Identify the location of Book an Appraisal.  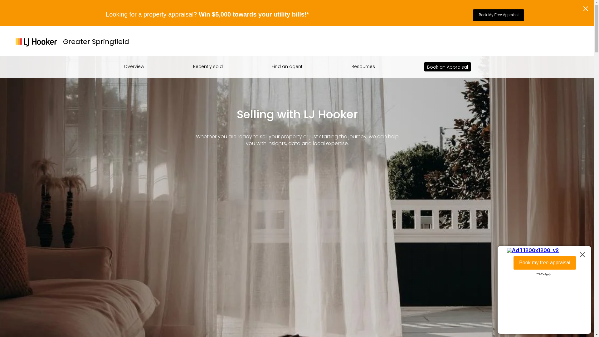
(447, 67).